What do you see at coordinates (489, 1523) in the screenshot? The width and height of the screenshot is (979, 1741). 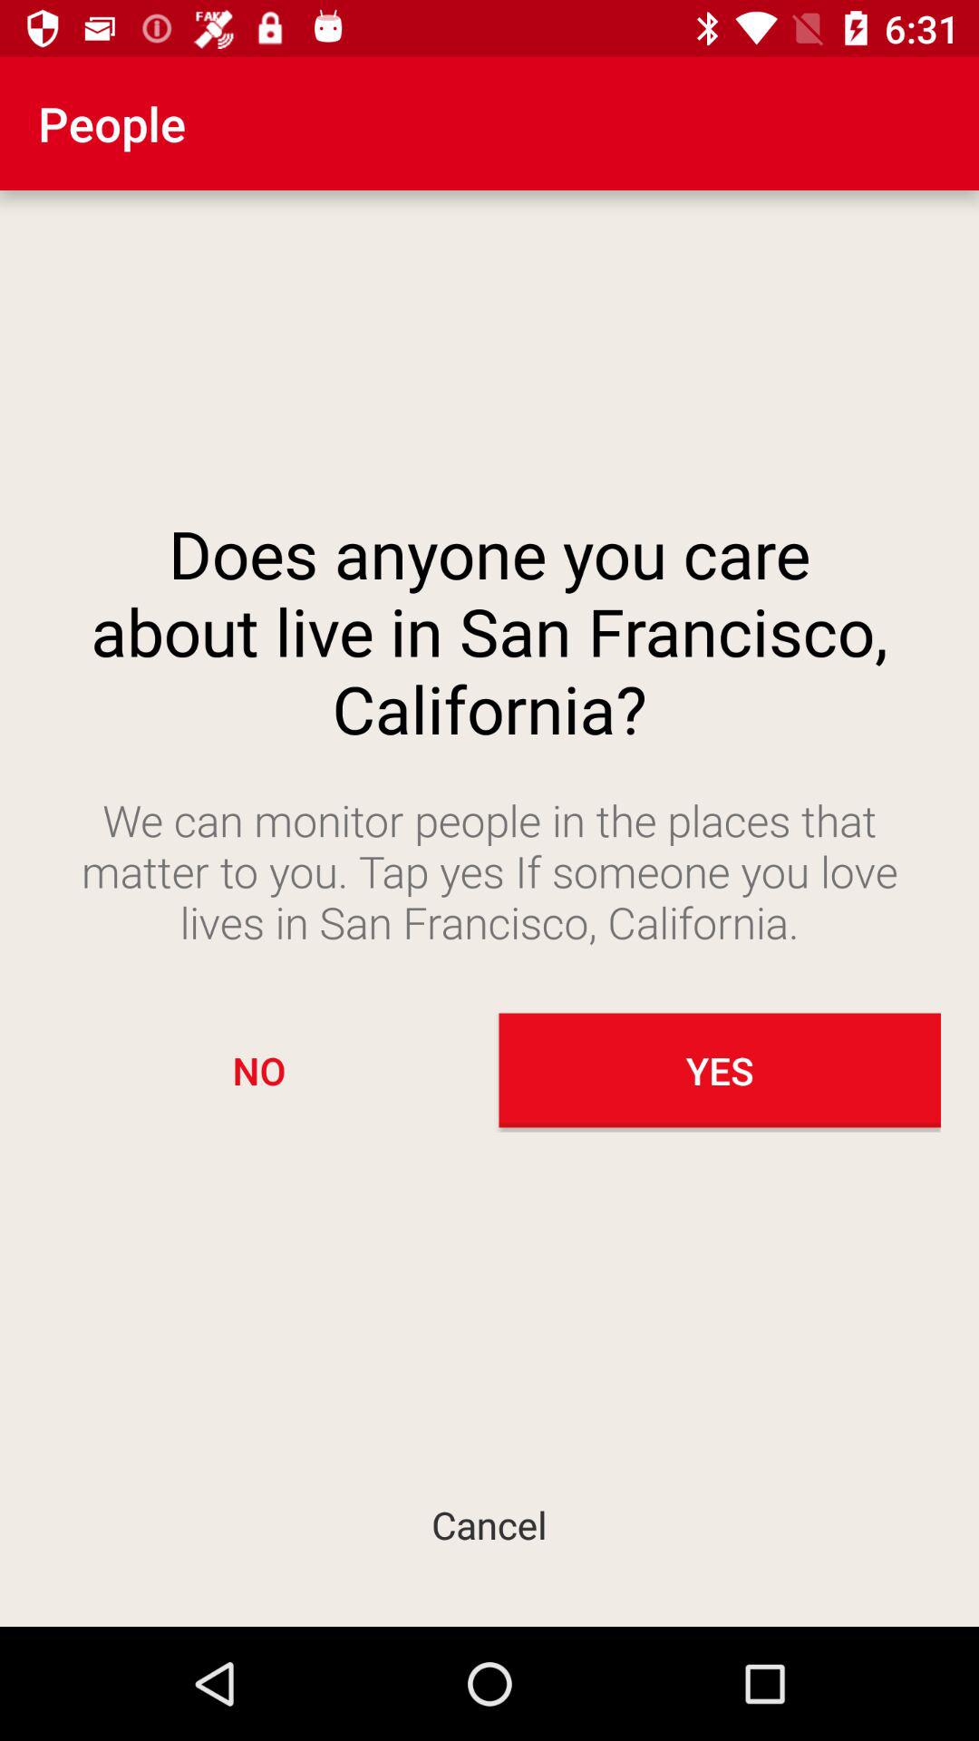 I see `scroll until cancel` at bounding box center [489, 1523].